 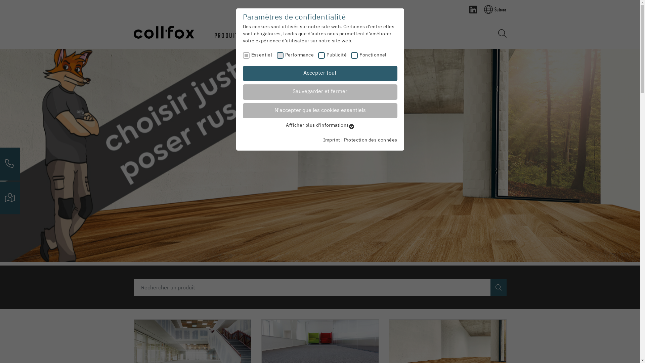 I want to click on LinkedIn, so click(x=473, y=9).